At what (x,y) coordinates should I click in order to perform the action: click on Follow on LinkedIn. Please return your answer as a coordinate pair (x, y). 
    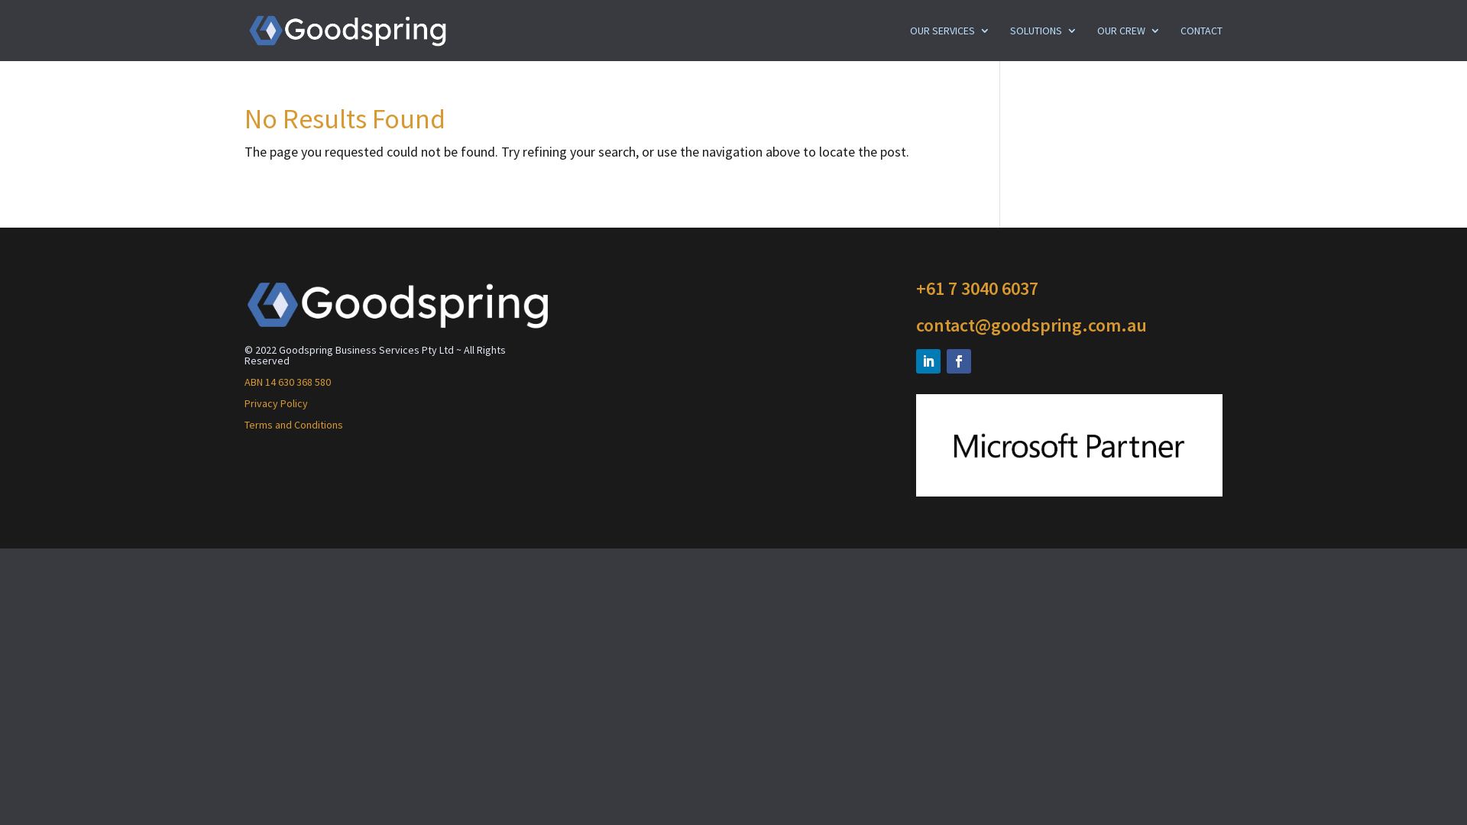
    Looking at the image, I should click on (928, 361).